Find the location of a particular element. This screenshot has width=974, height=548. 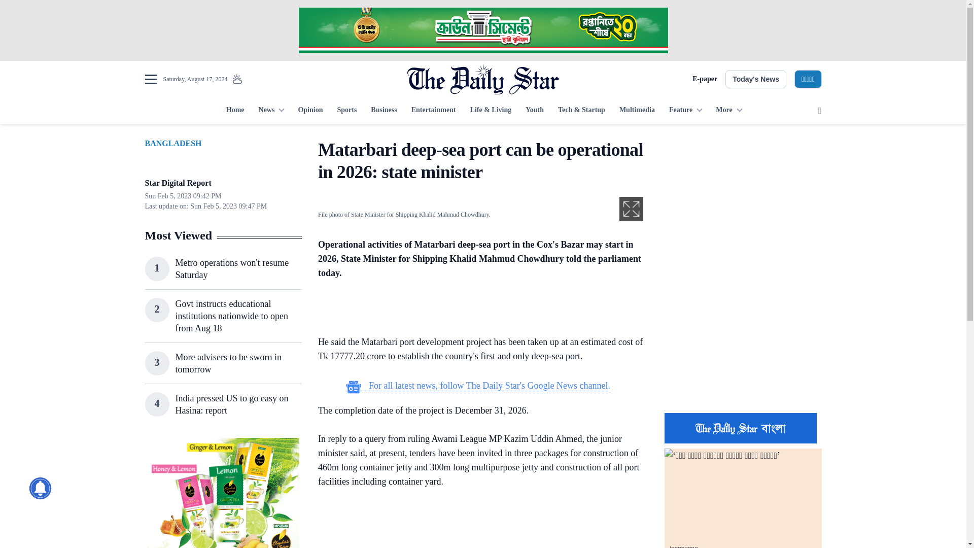

3rd party ad content is located at coordinates (478, 526).